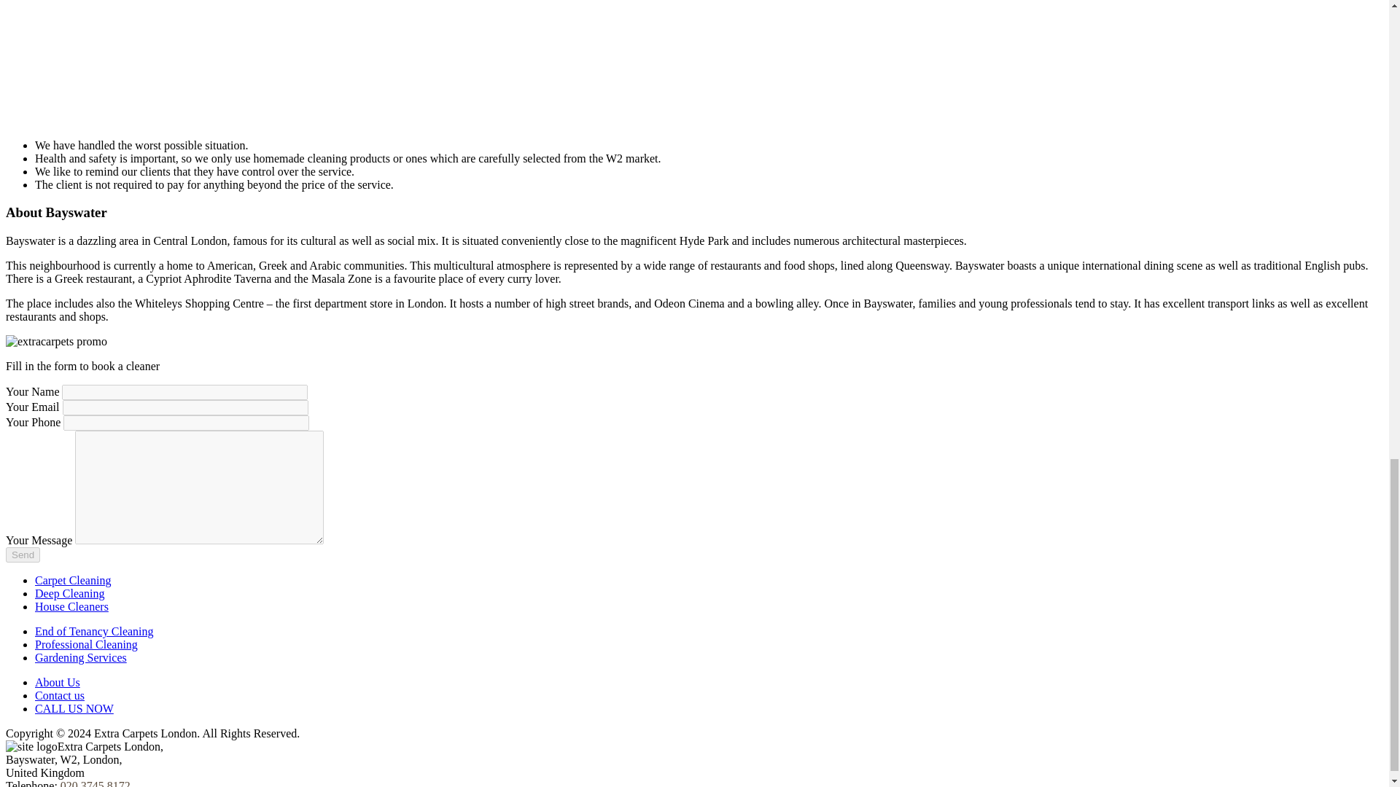  I want to click on Professional Cleaning, so click(86, 644).